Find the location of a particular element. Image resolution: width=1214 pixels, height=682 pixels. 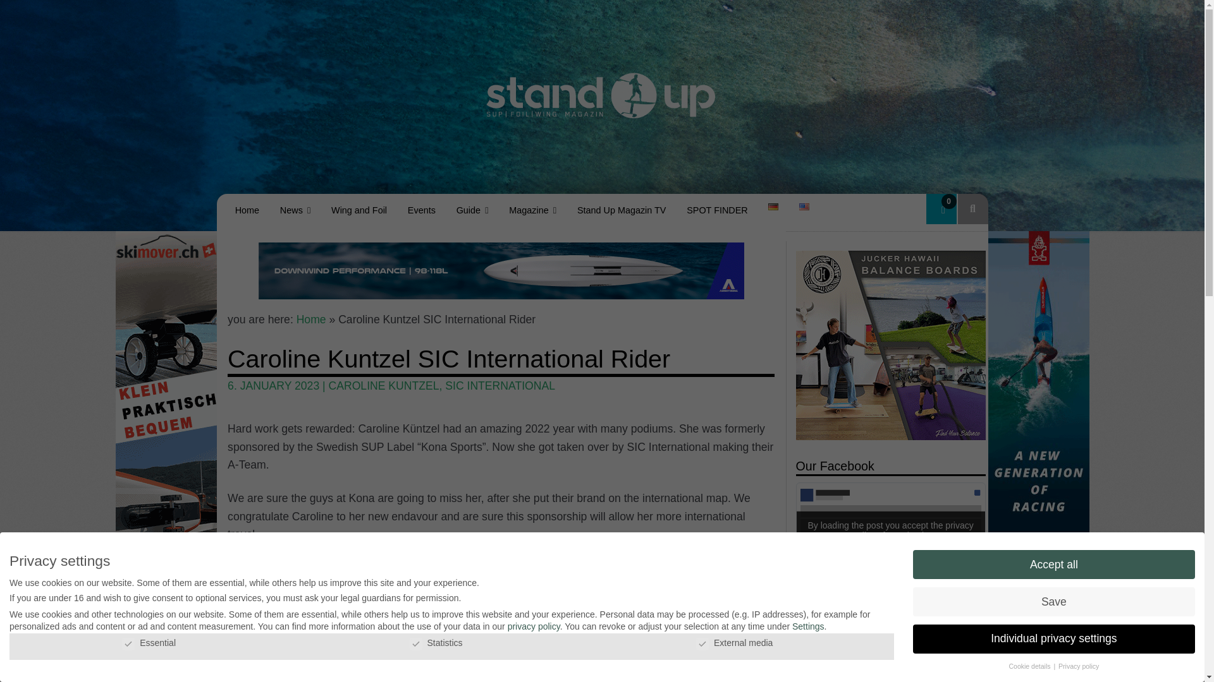

Events is located at coordinates (421, 210).